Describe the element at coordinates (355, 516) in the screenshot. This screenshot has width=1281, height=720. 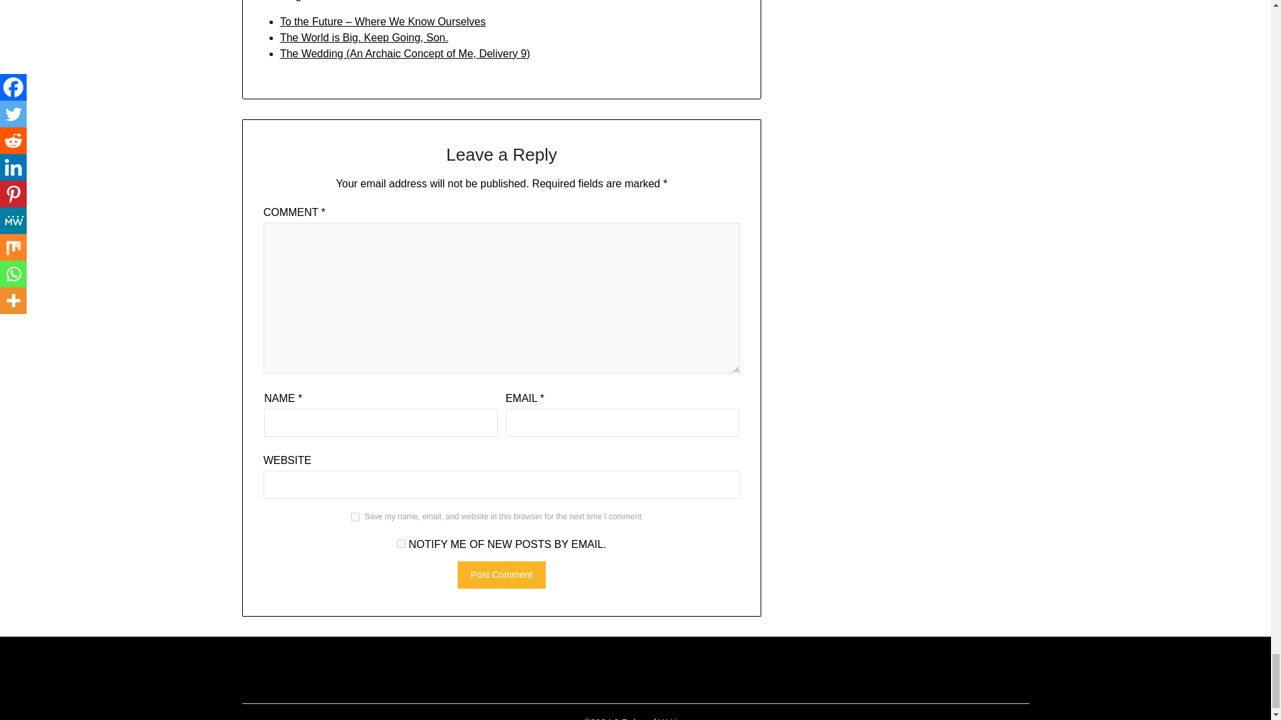
I see `yes` at that location.